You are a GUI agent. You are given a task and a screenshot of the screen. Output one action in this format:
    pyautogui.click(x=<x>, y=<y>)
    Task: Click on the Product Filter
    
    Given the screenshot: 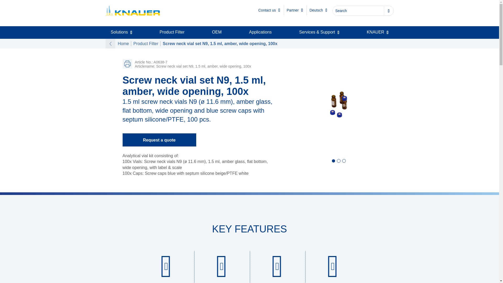 What is the action you would take?
    pyautogui.click(x=172, y=32)
    